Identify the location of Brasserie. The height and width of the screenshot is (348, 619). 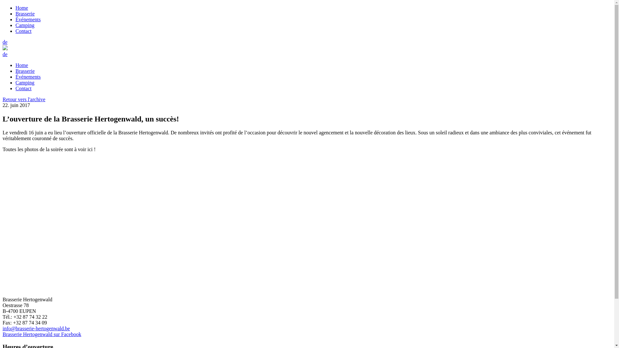
(25, 71).